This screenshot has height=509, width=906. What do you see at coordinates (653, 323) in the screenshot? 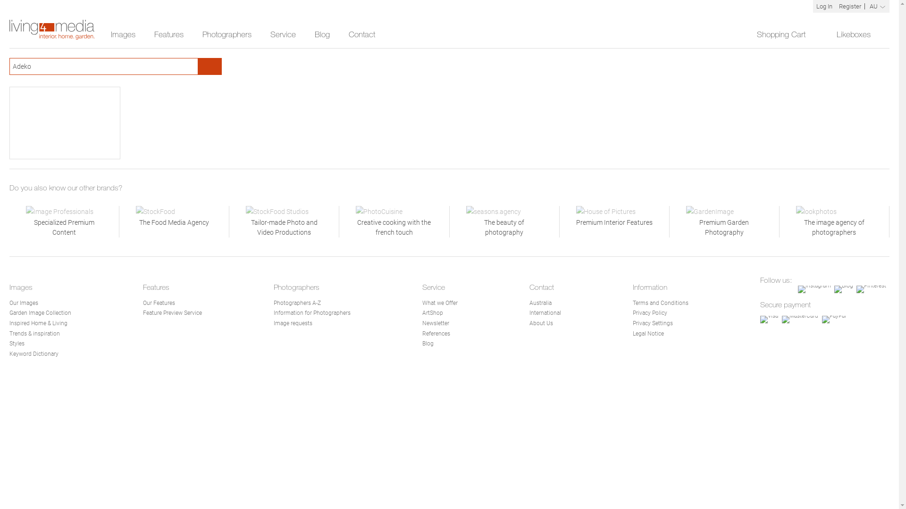
I see `Privacy Settings` at bounding box center [653, 323].